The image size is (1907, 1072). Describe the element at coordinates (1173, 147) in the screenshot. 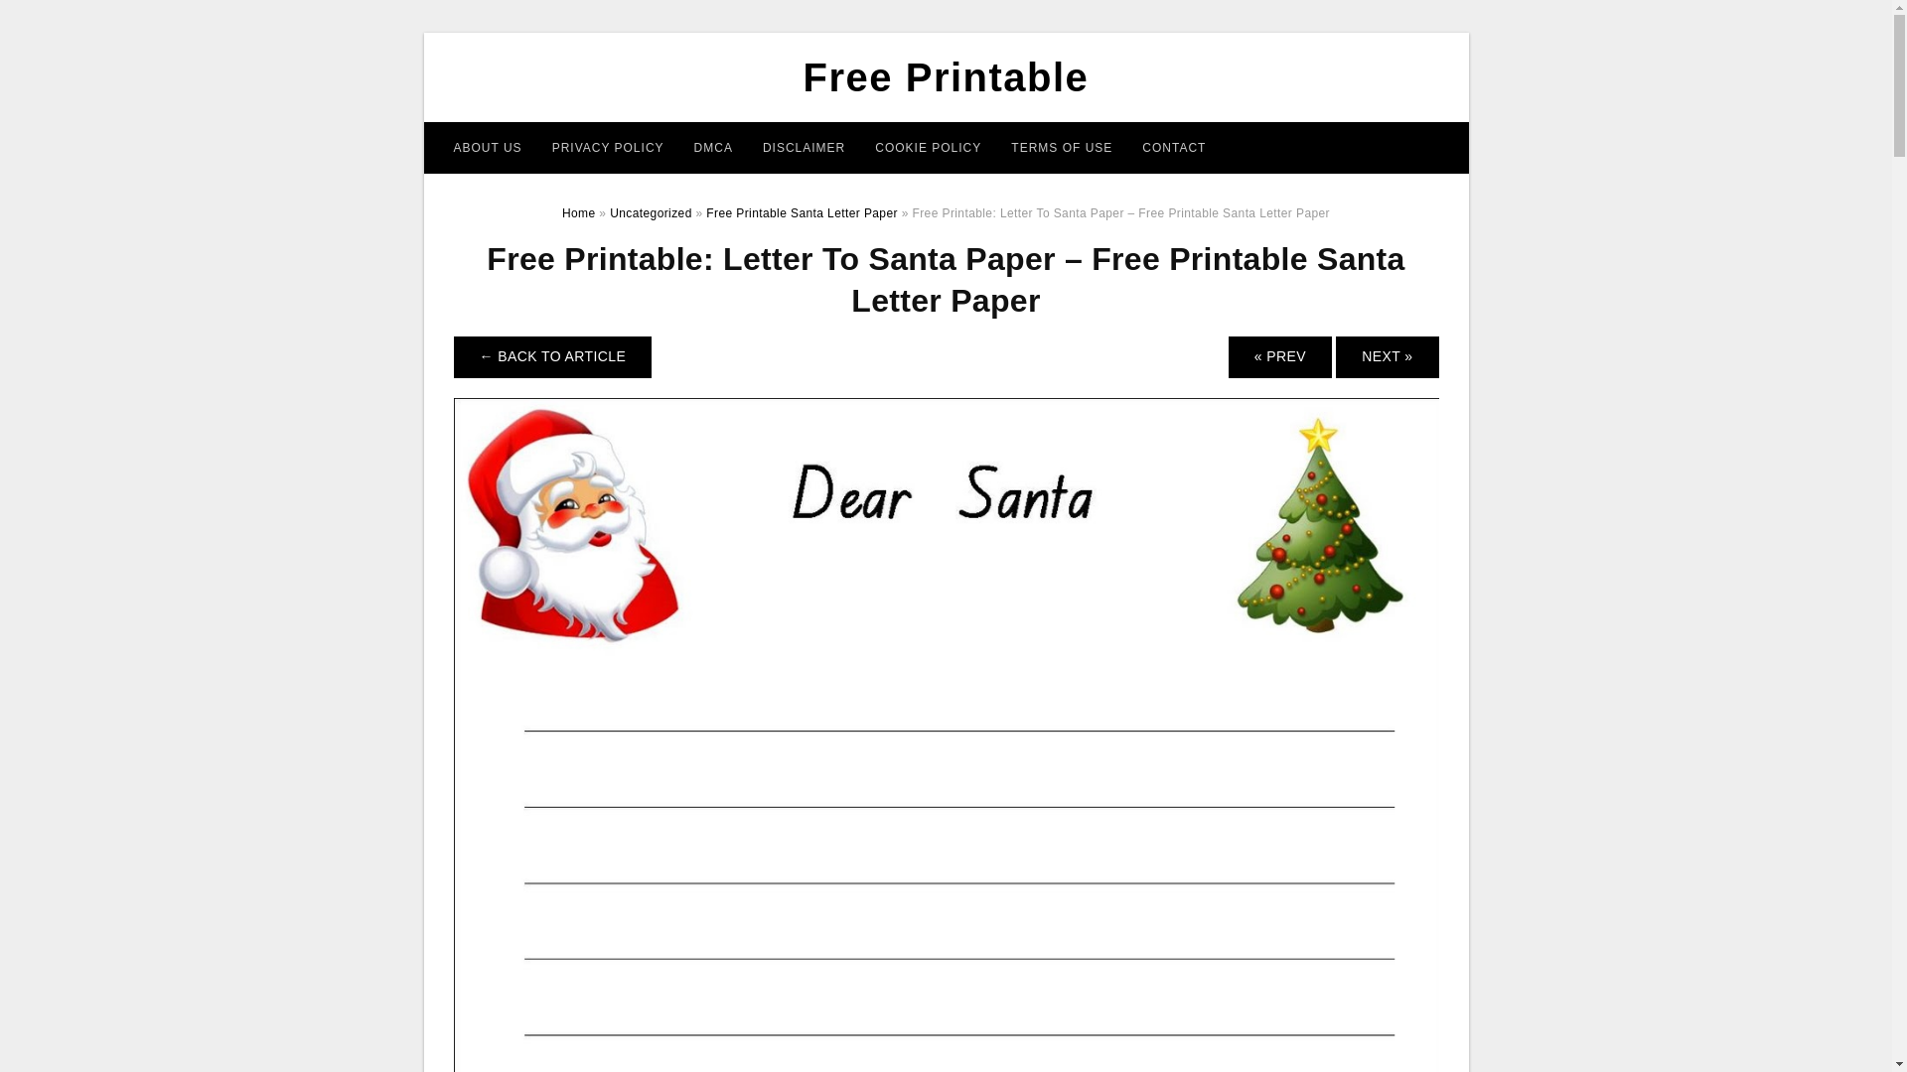

I see `CONTACT` at that location.